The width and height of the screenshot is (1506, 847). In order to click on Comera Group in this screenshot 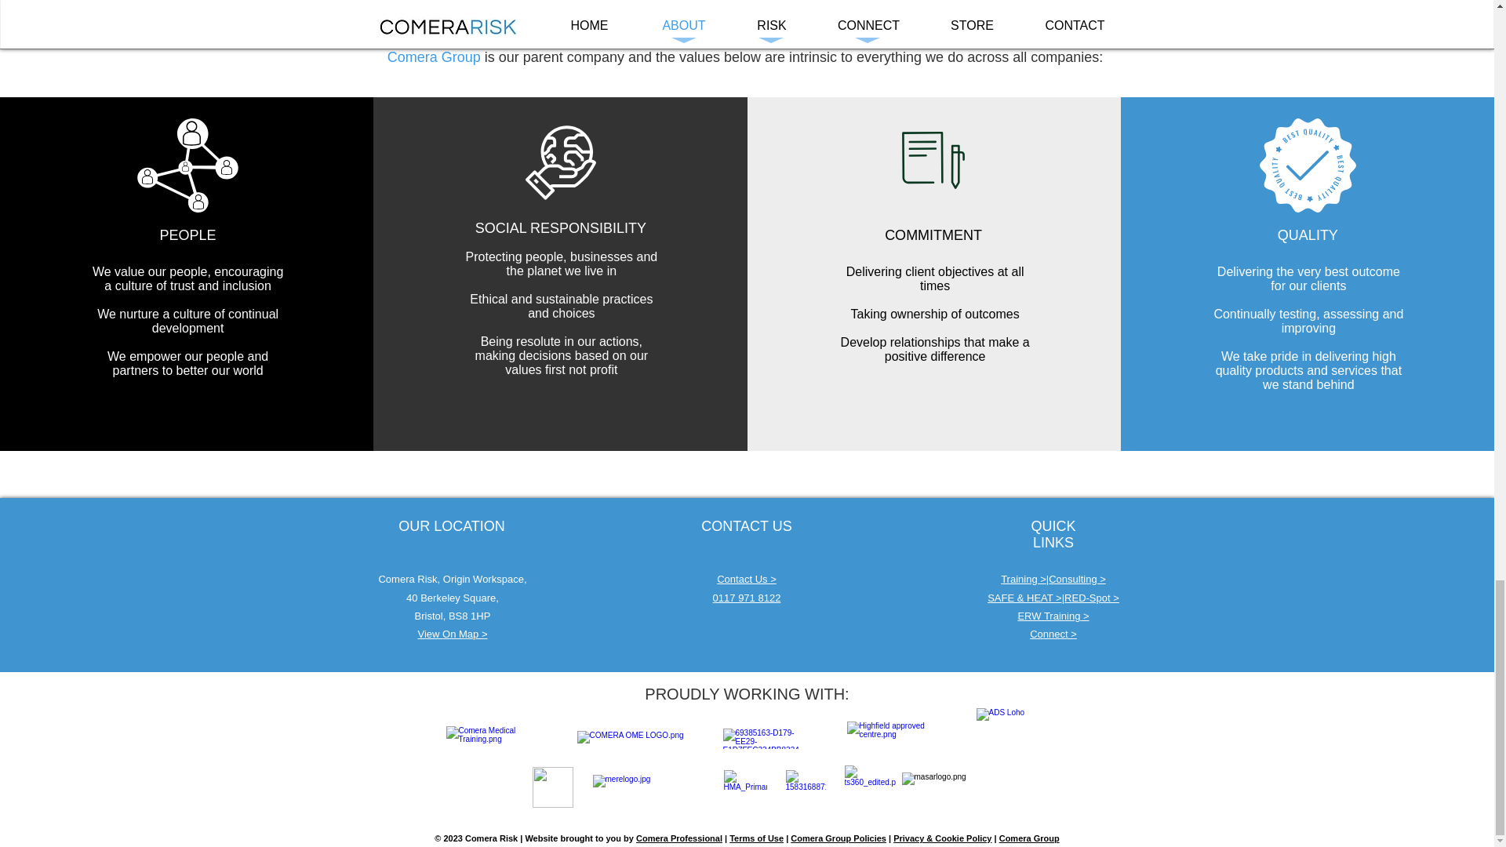, I will do `click(433, 56)`.